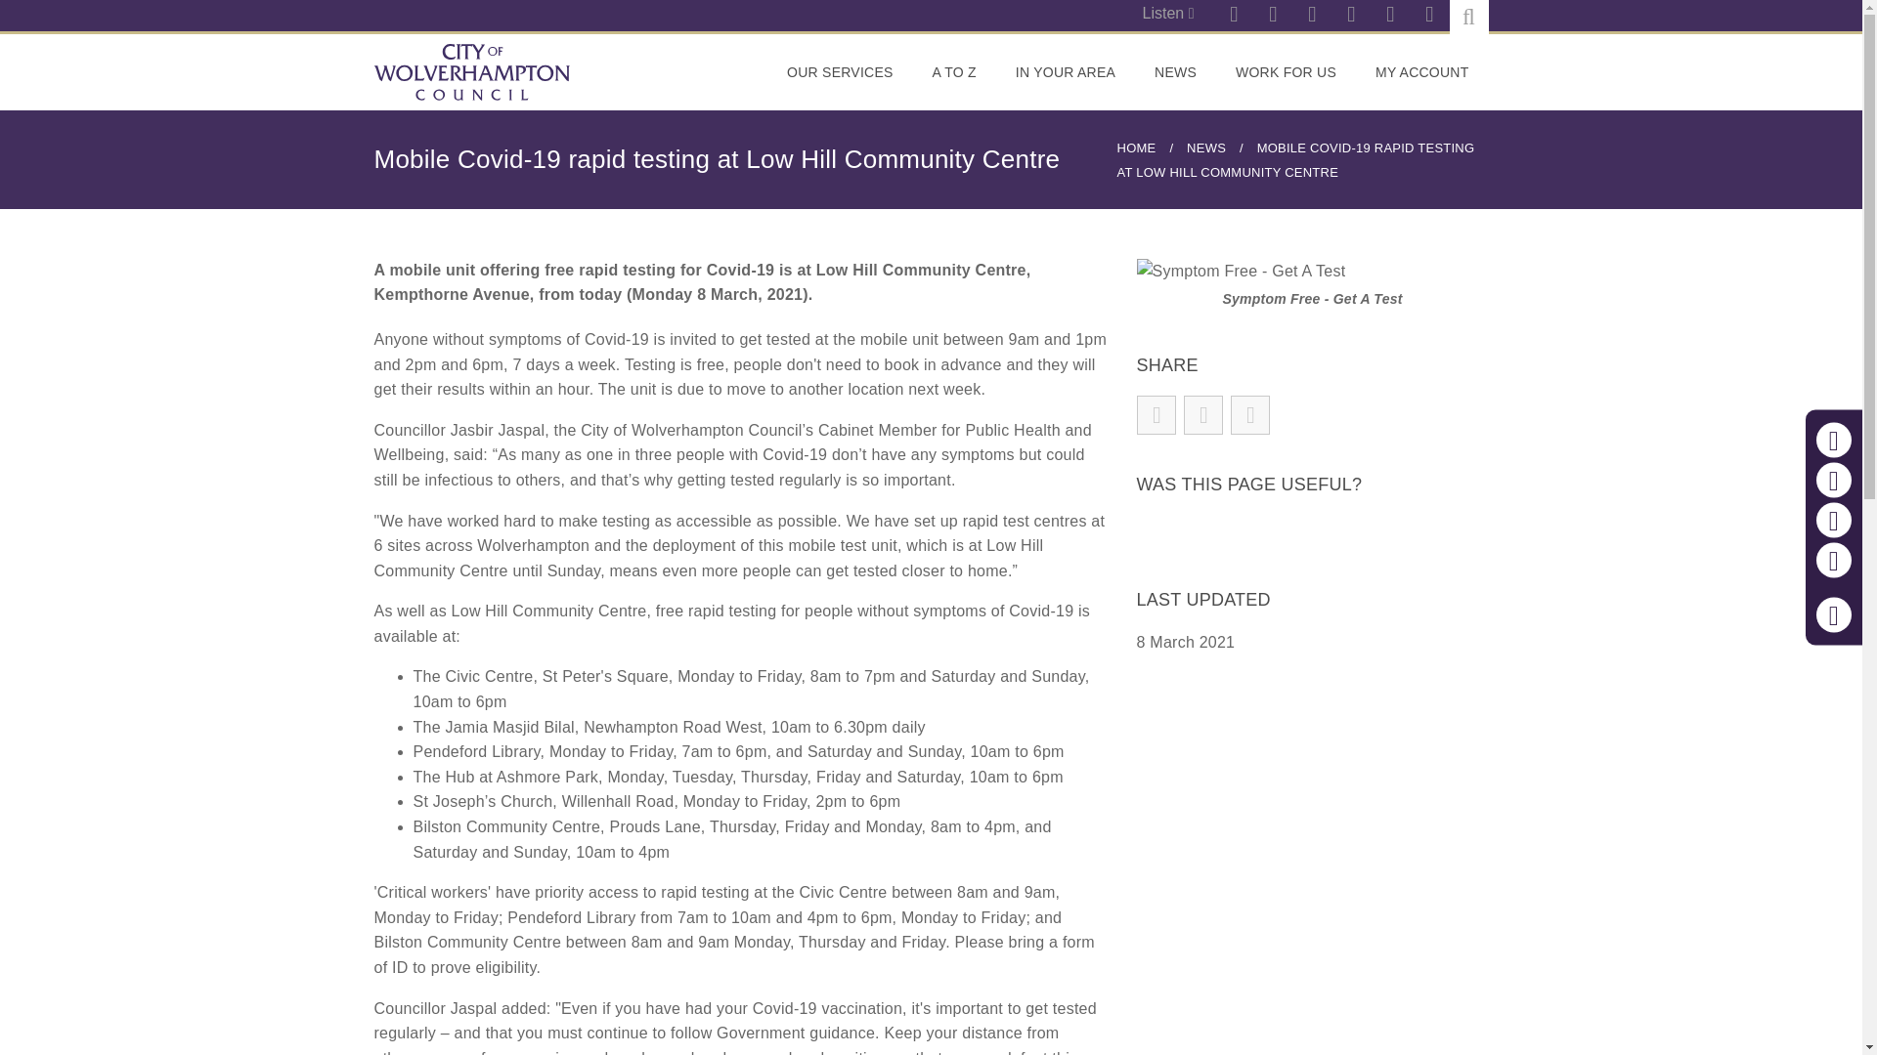 The image size is (1877, 1055). I want to click on WORK FOR US, so click(1286, 72).